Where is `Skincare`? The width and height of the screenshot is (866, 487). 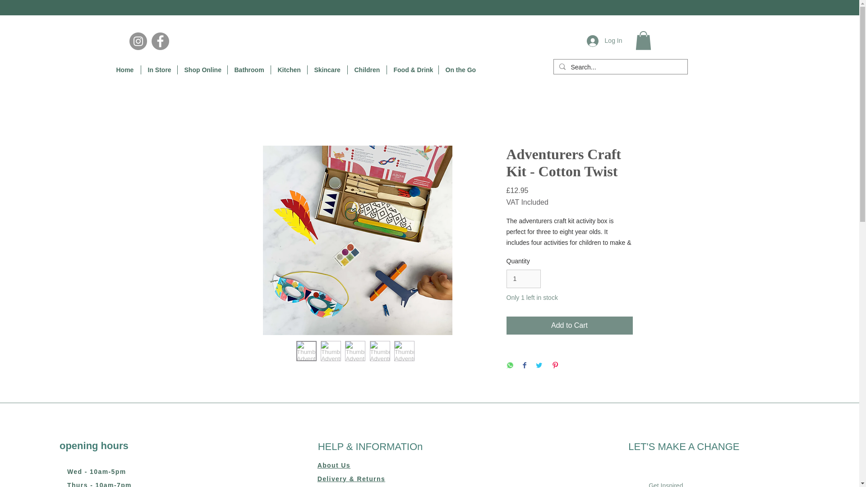
Skincare is located at coordinates (327, 69).